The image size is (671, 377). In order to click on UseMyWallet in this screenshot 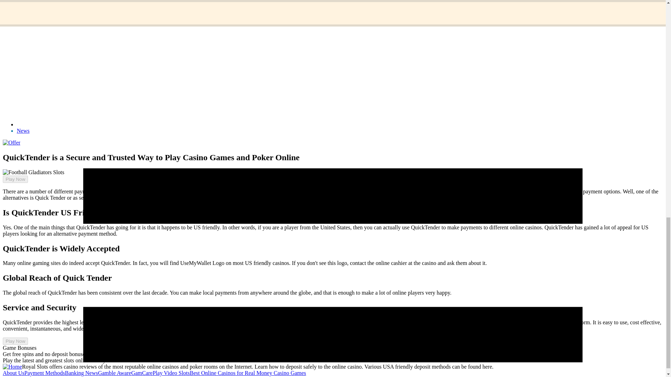, I will do `click(189, 198)`.